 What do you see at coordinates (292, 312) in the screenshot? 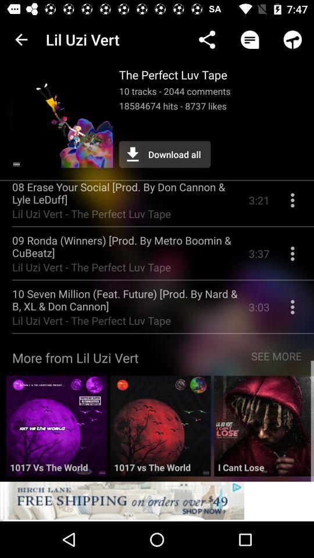
I see `open additional options for track` at bounding box center [292, 312].